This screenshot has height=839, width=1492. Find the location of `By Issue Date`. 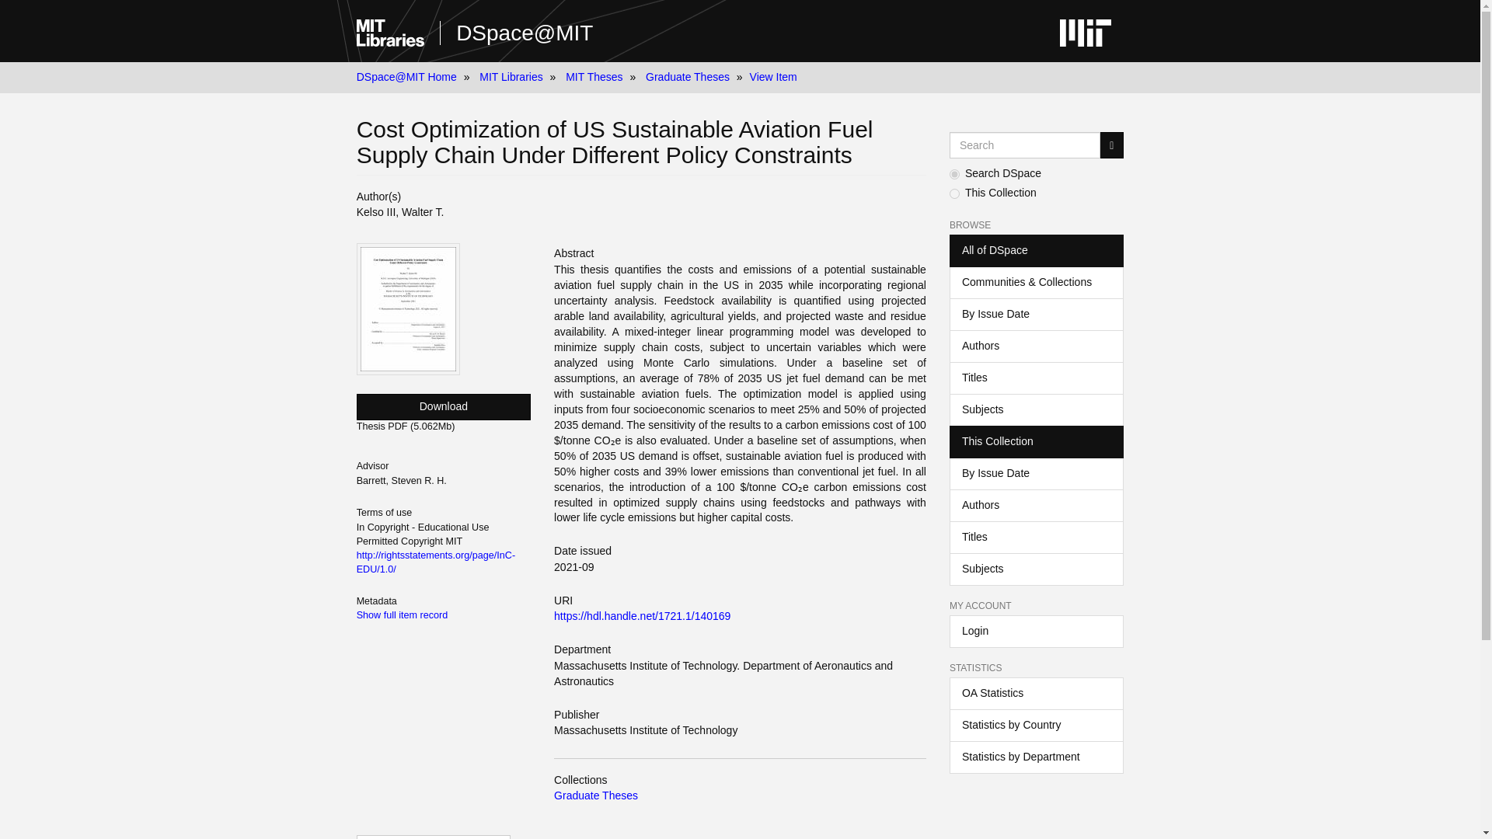

By Issue Date is located at coordinates (1036, 314).